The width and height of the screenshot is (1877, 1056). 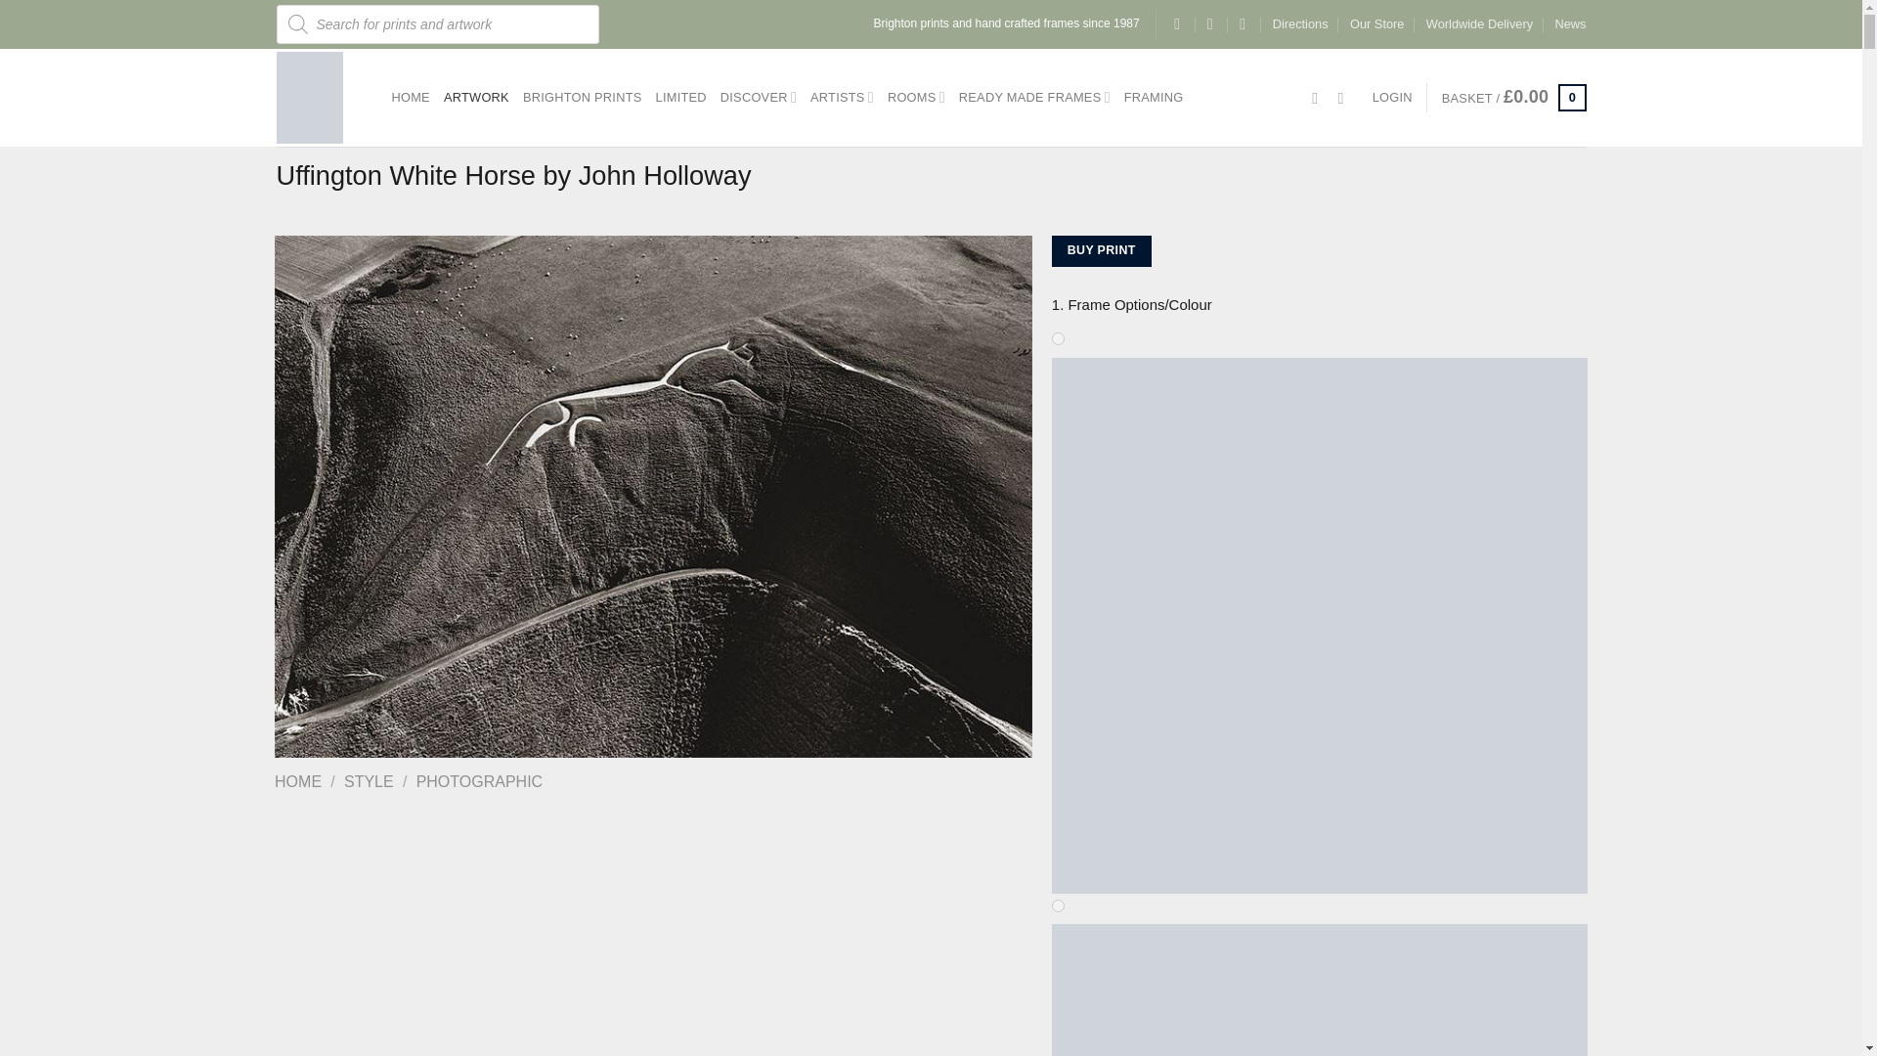 What do you see at coordinates (1480, 23) in the screenshot?
I see `Worldwide Delivery` at bounding box center [1480, 23].